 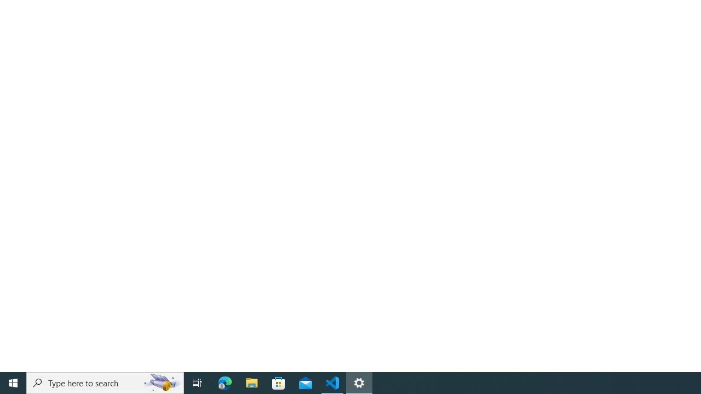 I want to click on Type here to search, so click(x=105, y=383).